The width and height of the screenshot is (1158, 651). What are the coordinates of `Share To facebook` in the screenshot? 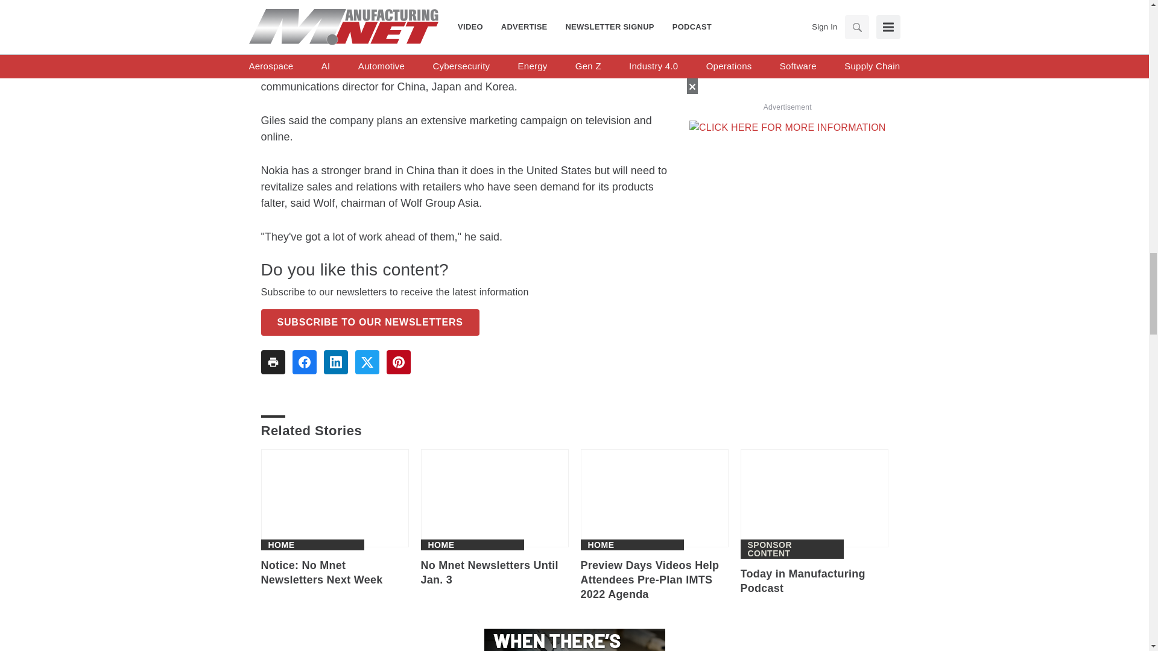 It's located at (304, 362).